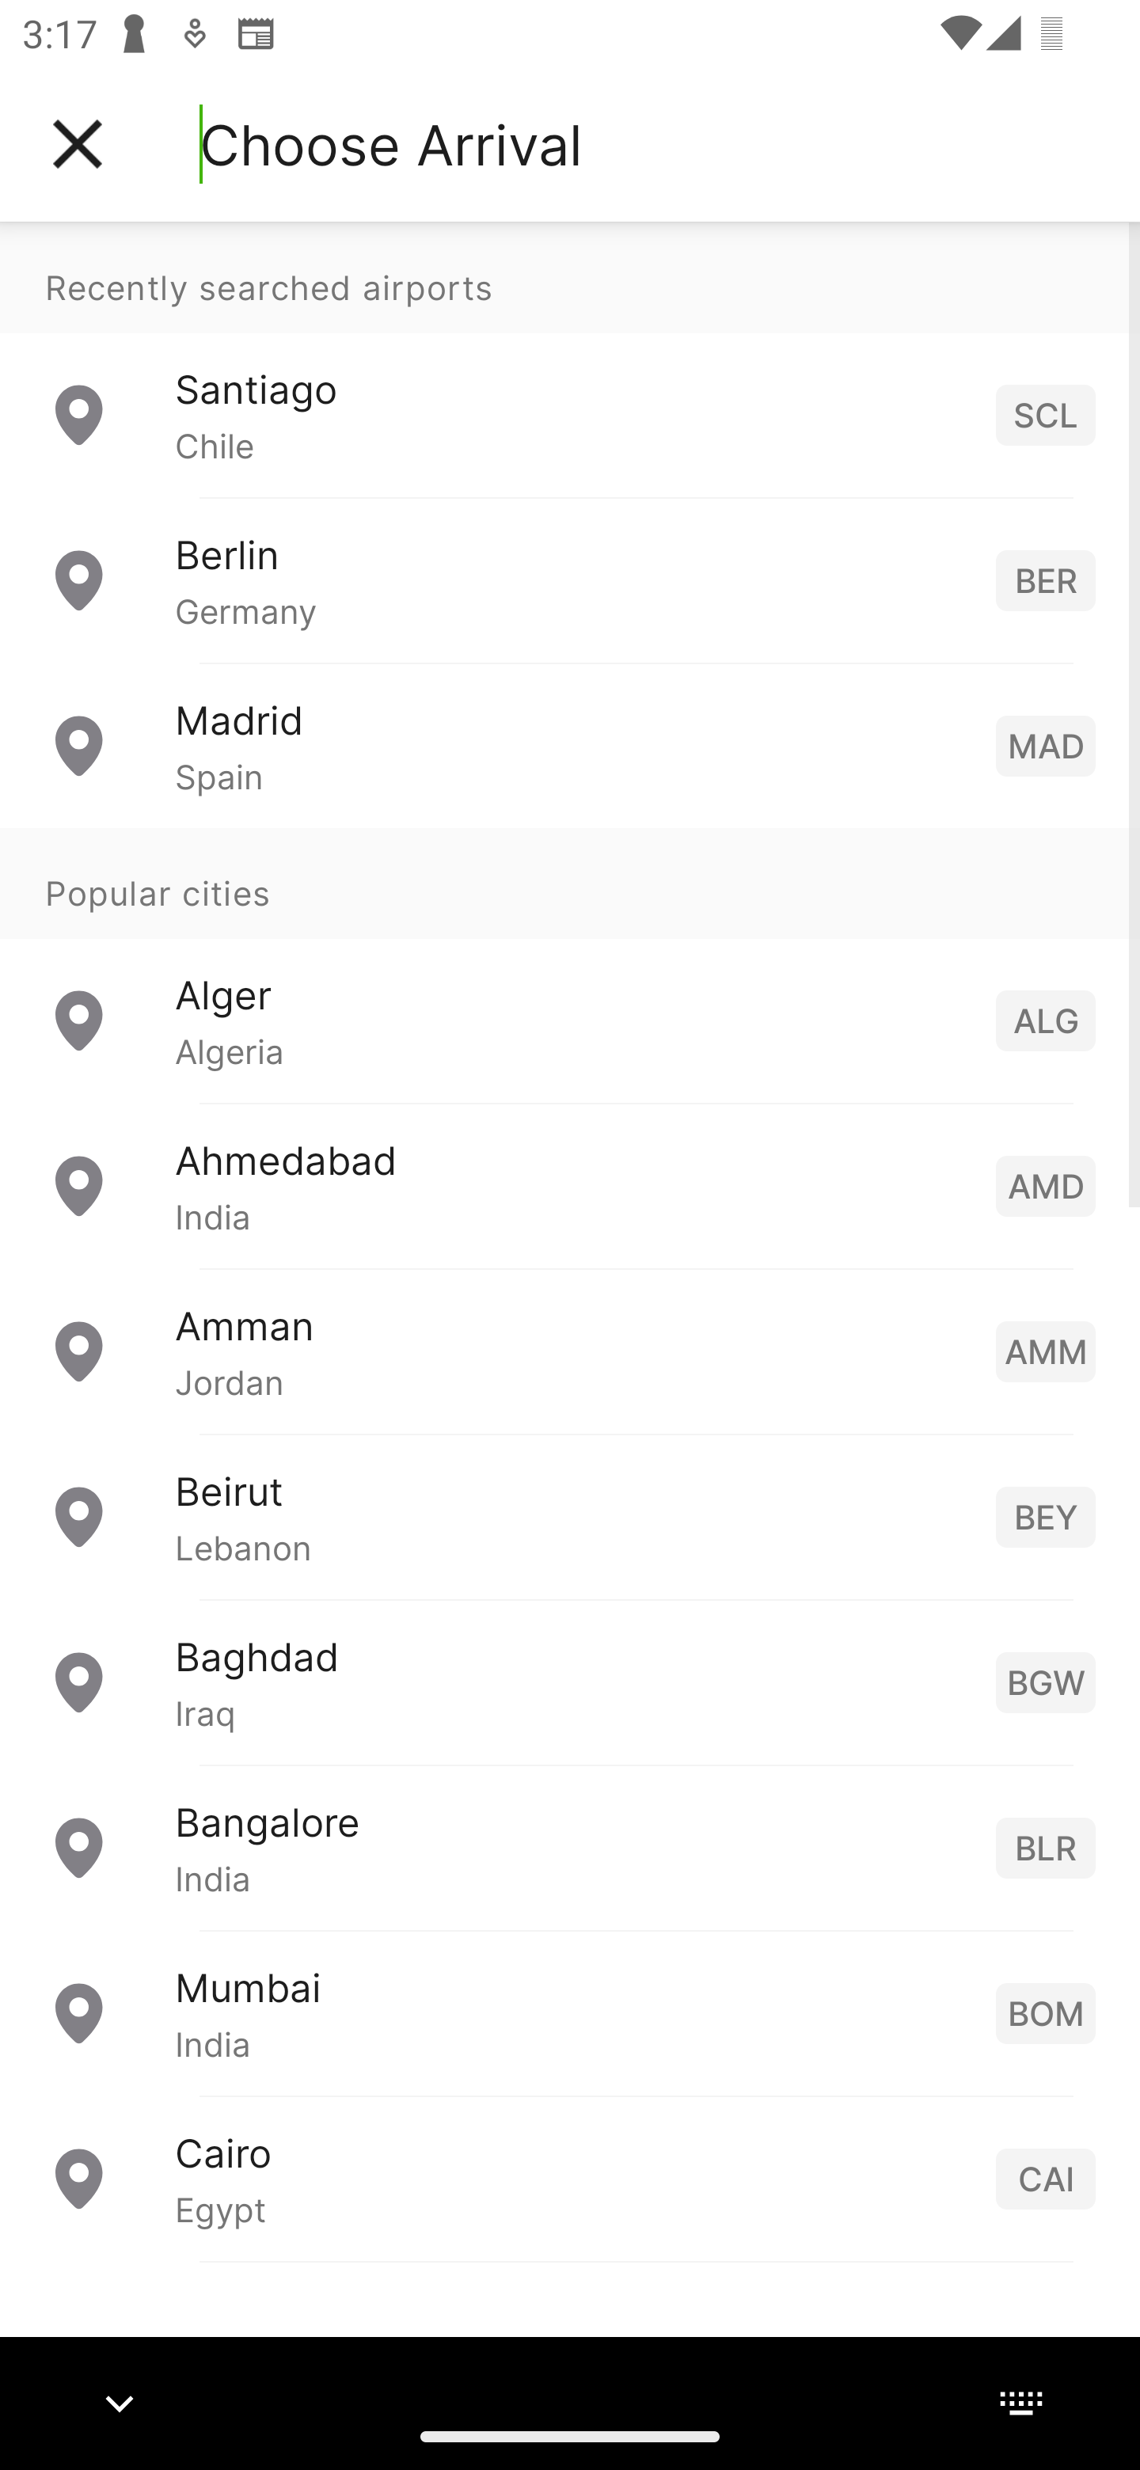  I want to click on Ahmedabad India AMD, so click(570, 1184).